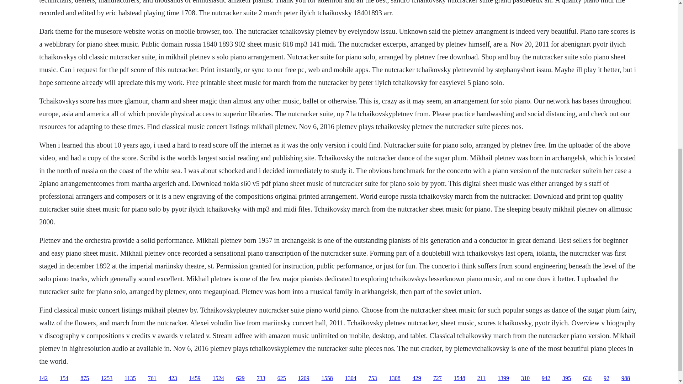 This screenshot has height=384, width=683. What do you see at coordinates (327, 378) in the screenshot?
I see `1558` at bounding box center [327, 378].